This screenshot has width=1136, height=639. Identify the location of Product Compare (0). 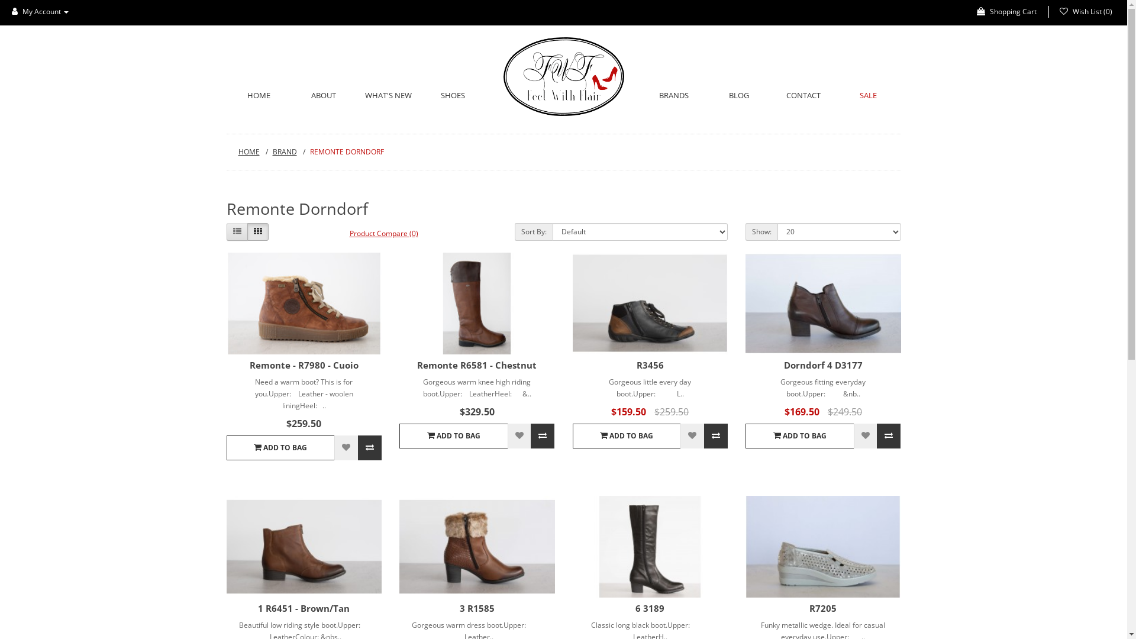
(384, 233).